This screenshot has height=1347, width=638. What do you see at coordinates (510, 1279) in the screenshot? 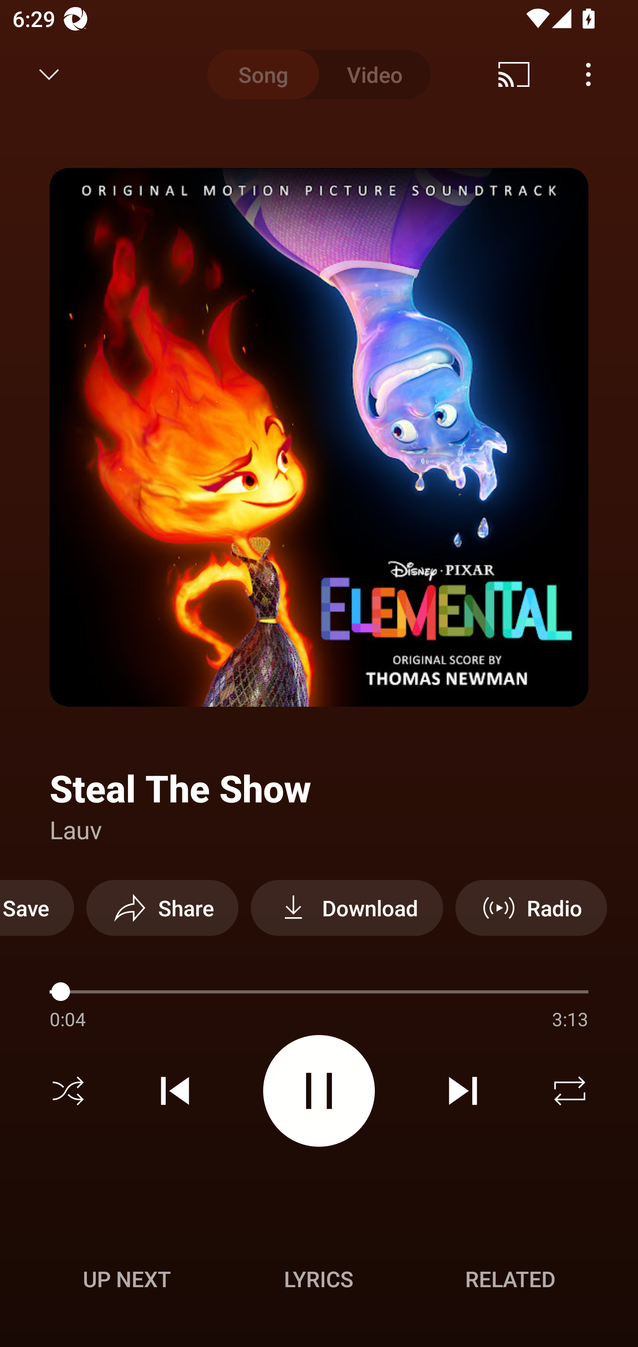
I see `Related RELATED` at bounding box center [510, 1279].